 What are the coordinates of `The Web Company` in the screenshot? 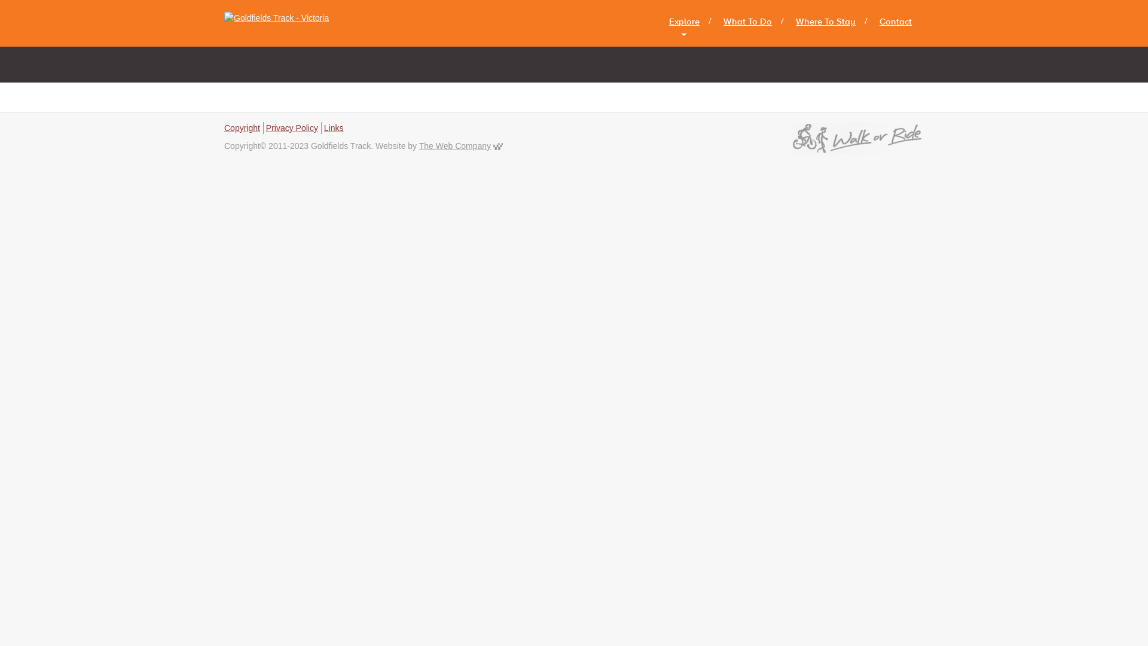 It's located at (498, 146).